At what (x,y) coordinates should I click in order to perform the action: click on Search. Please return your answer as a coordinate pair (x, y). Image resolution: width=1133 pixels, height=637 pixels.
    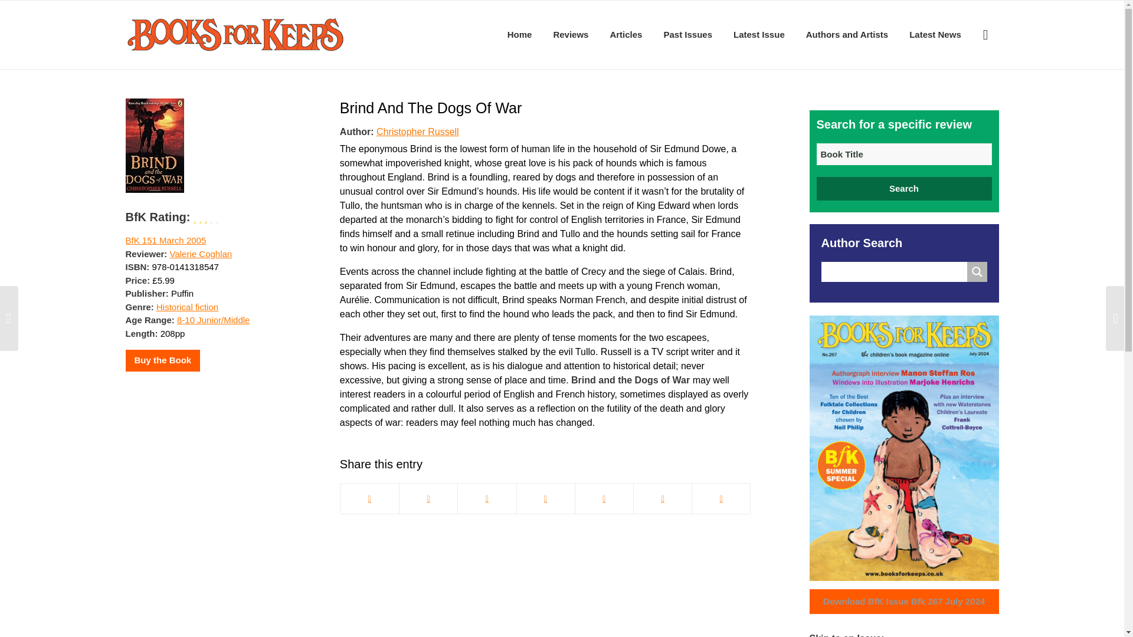
    Looking at the image, I should click on (904, 189).